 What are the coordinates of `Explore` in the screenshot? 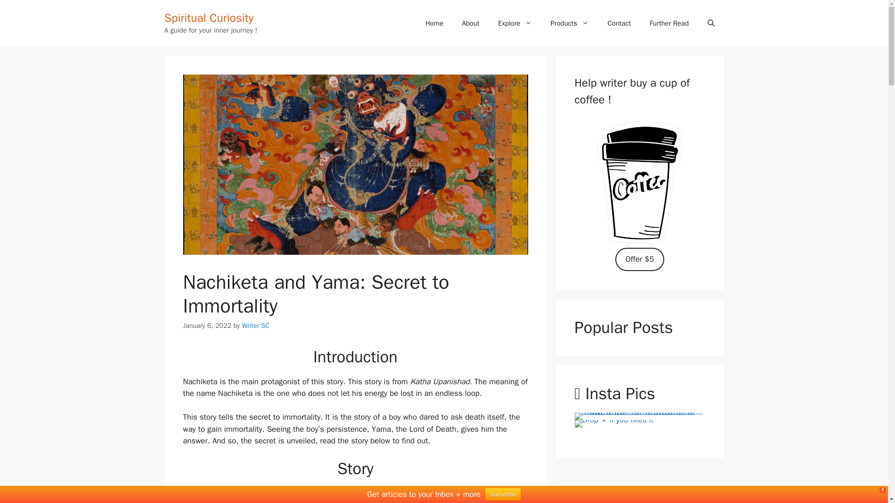 It's located at (515, 23).